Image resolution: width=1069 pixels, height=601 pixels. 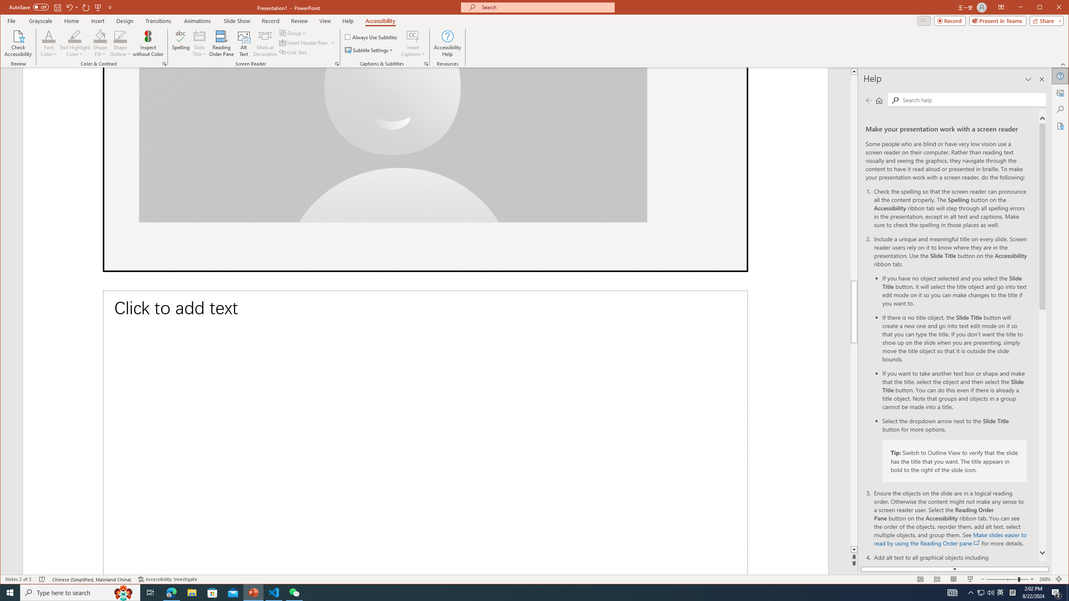 What do you see at coordinates (426, 64) in the screenshot?
I see `Captions & Subtitles` at bounding box center [426, 64].